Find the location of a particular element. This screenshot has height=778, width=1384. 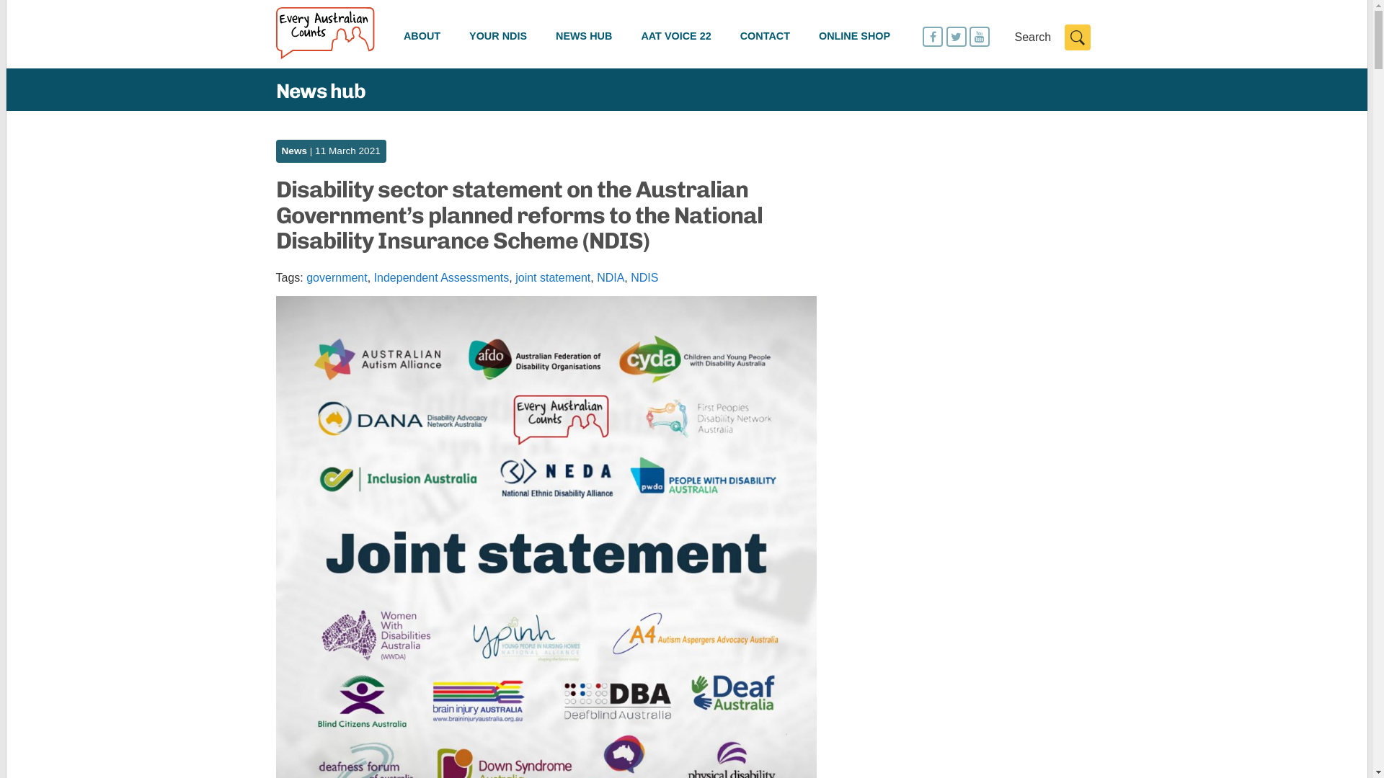

NEWS HUB is located at coordinates (584, 37).